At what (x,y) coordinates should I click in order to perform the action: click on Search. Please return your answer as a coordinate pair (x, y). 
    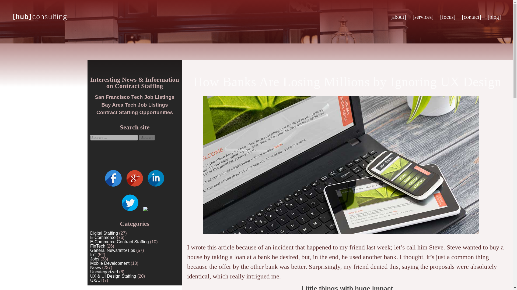
    Looking at the image, I should click on (147, 137).